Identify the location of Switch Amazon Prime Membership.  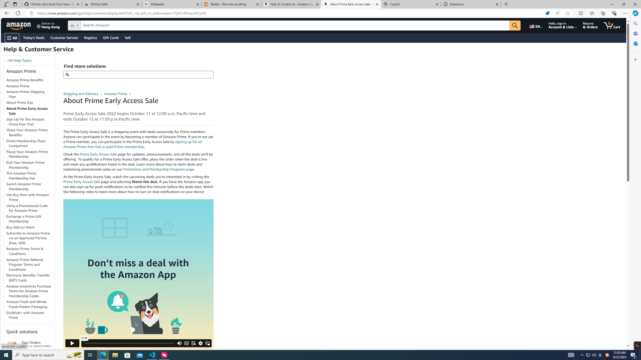
(30, 187).